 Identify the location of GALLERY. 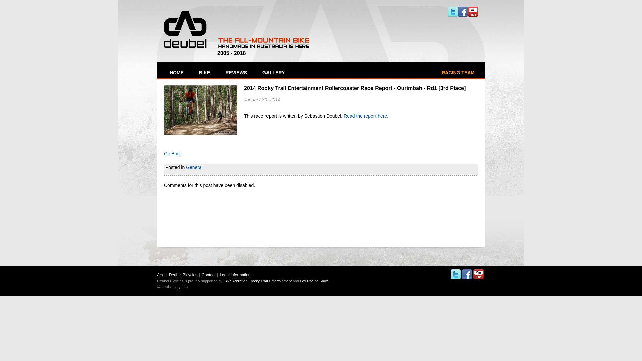
(273, 73).